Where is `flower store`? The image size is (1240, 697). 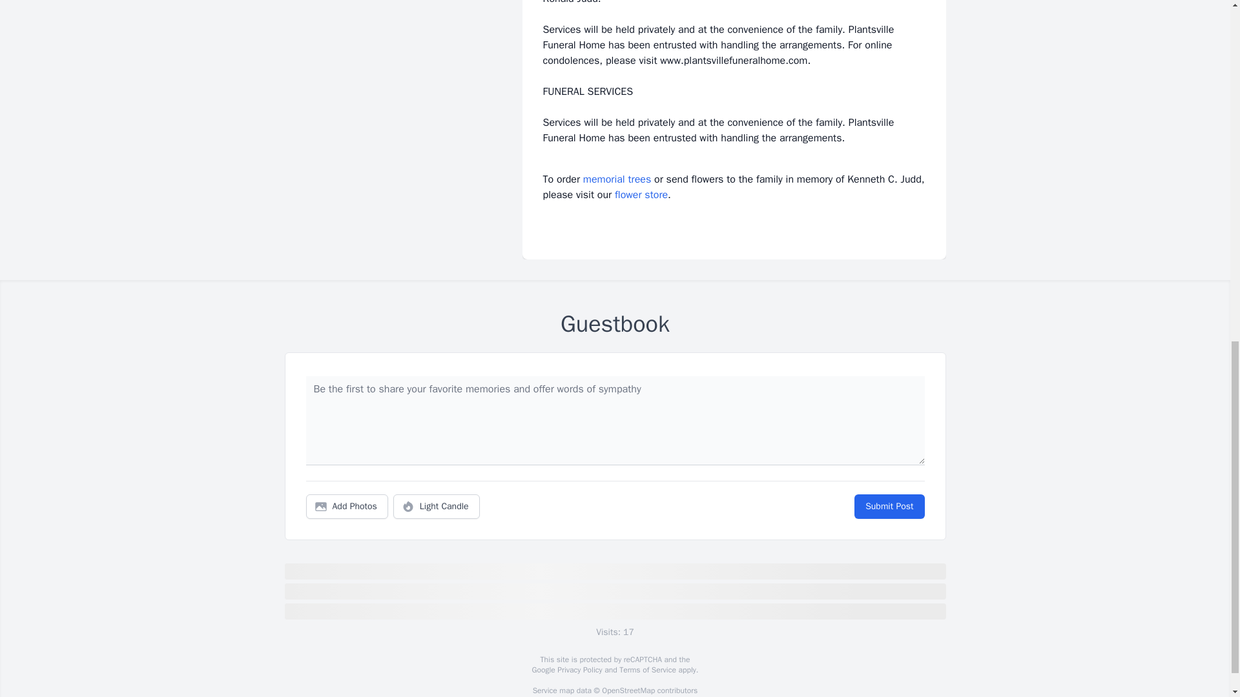 flower store is located at coordinates (641, 195).